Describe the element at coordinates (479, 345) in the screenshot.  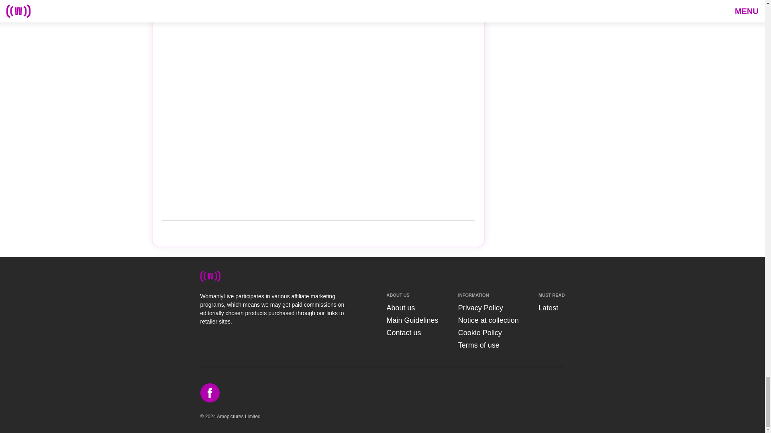
I see `Terms of use` at that location.